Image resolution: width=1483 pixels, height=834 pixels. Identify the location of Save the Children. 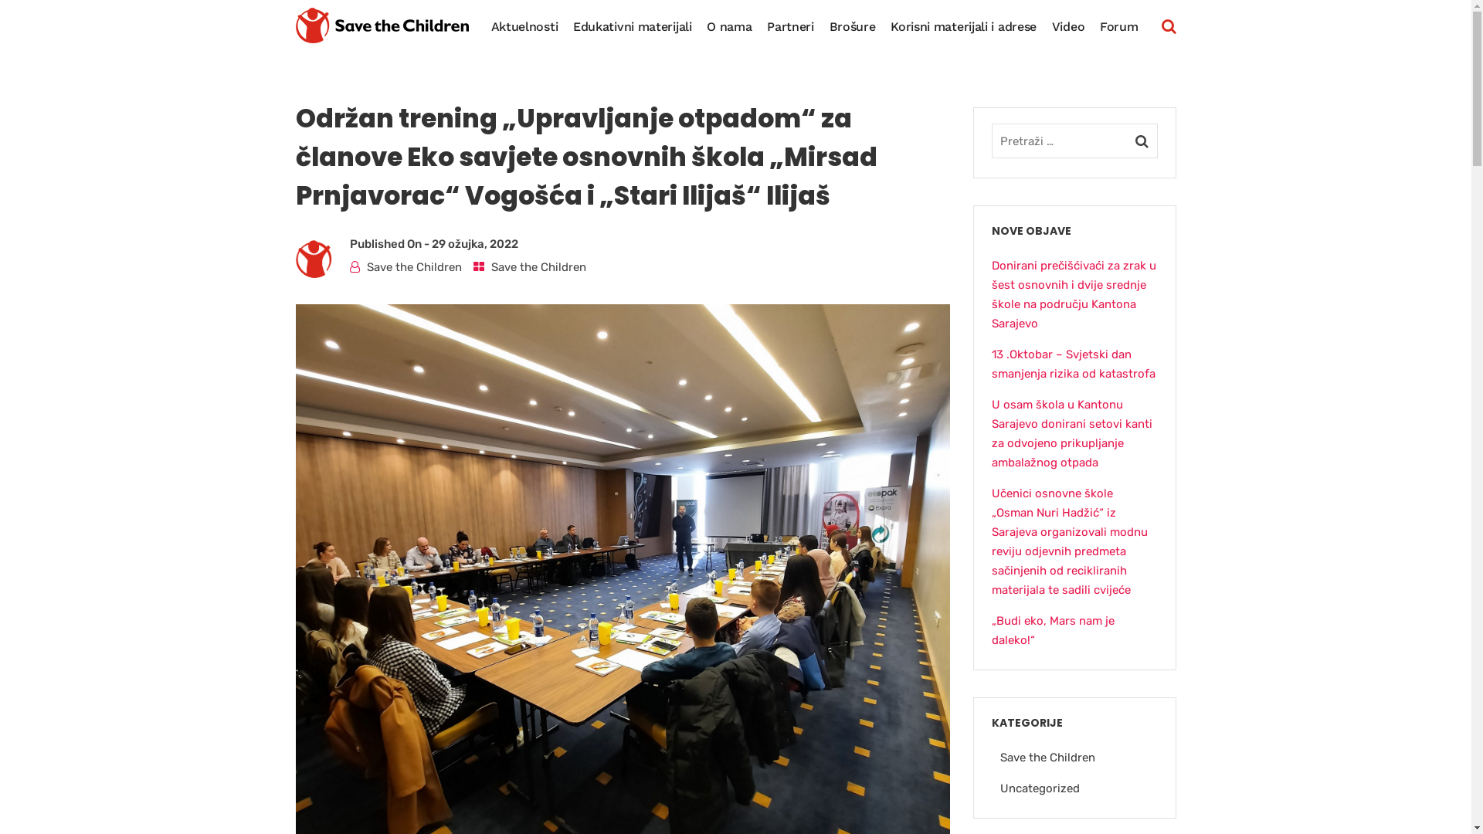
(1047, 758).